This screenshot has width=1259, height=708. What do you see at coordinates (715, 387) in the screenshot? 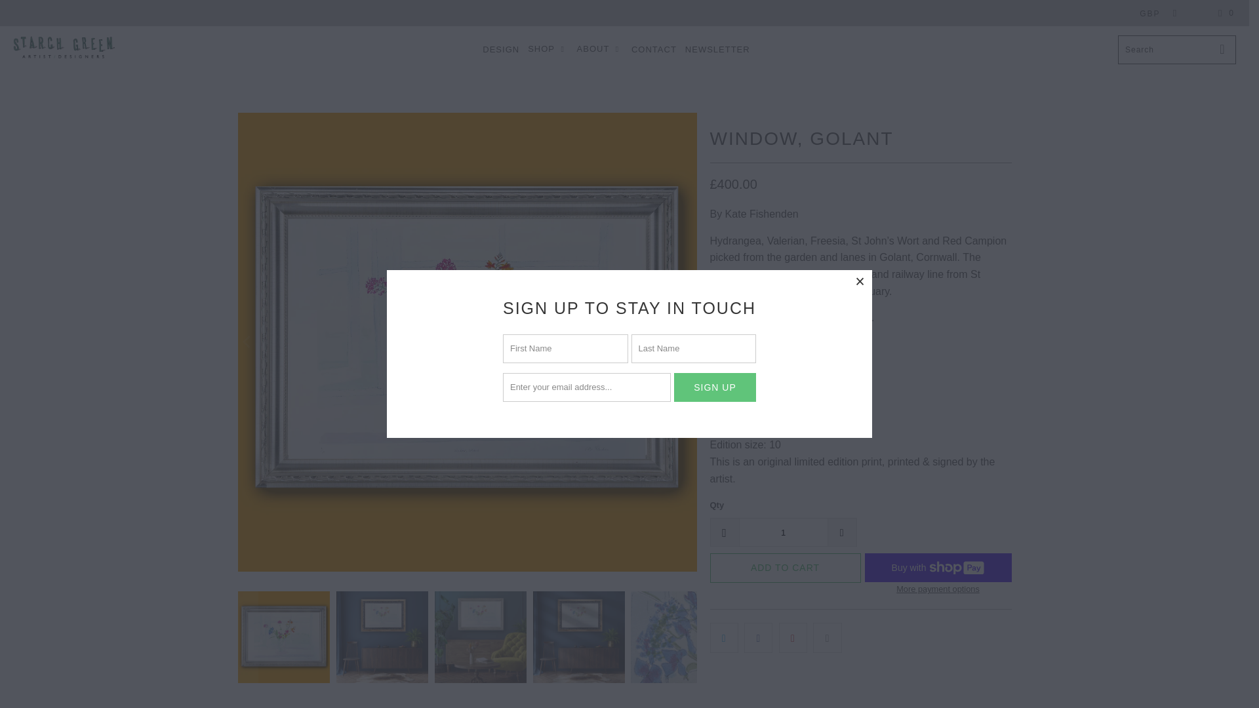
I see `Sign Up` at bounding box center [715, 387].